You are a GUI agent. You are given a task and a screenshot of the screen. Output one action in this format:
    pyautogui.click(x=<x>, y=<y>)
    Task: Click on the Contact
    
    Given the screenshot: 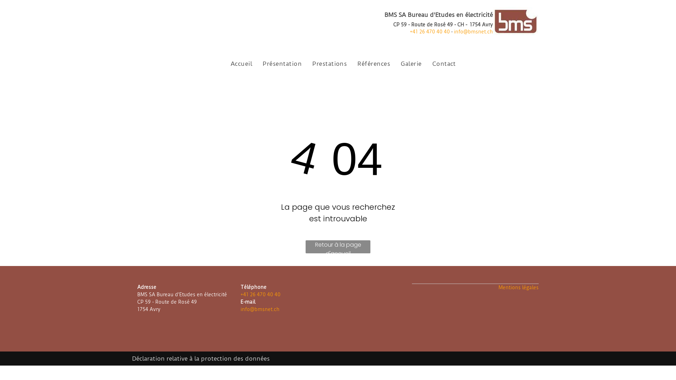 What is the action you would take?
    pyautogui.click(x=444, y=64)
    